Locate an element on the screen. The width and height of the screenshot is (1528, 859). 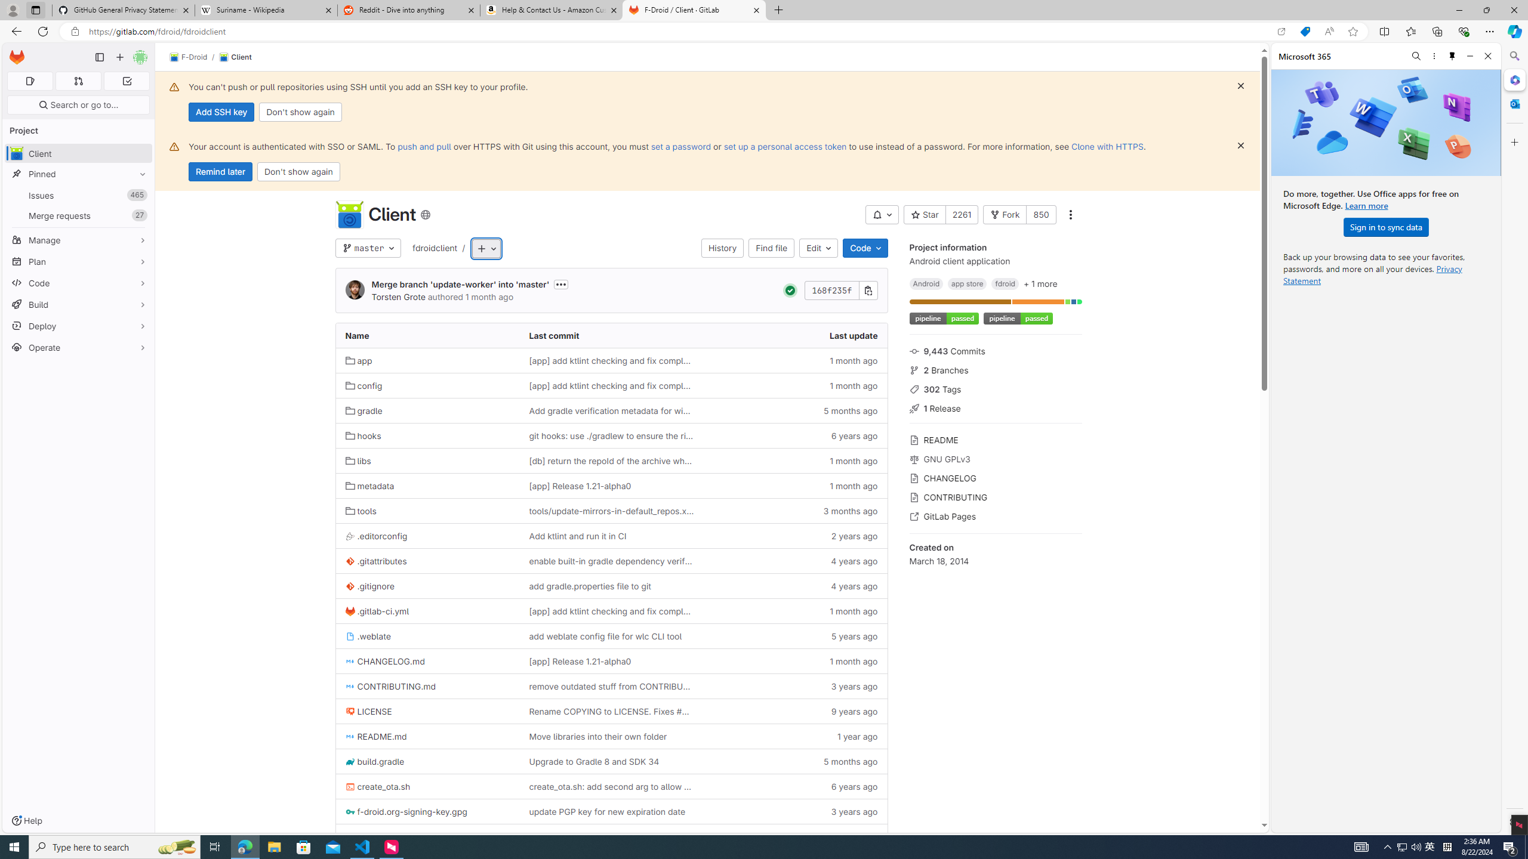
.gitignore is located at coordinates (369, 586).